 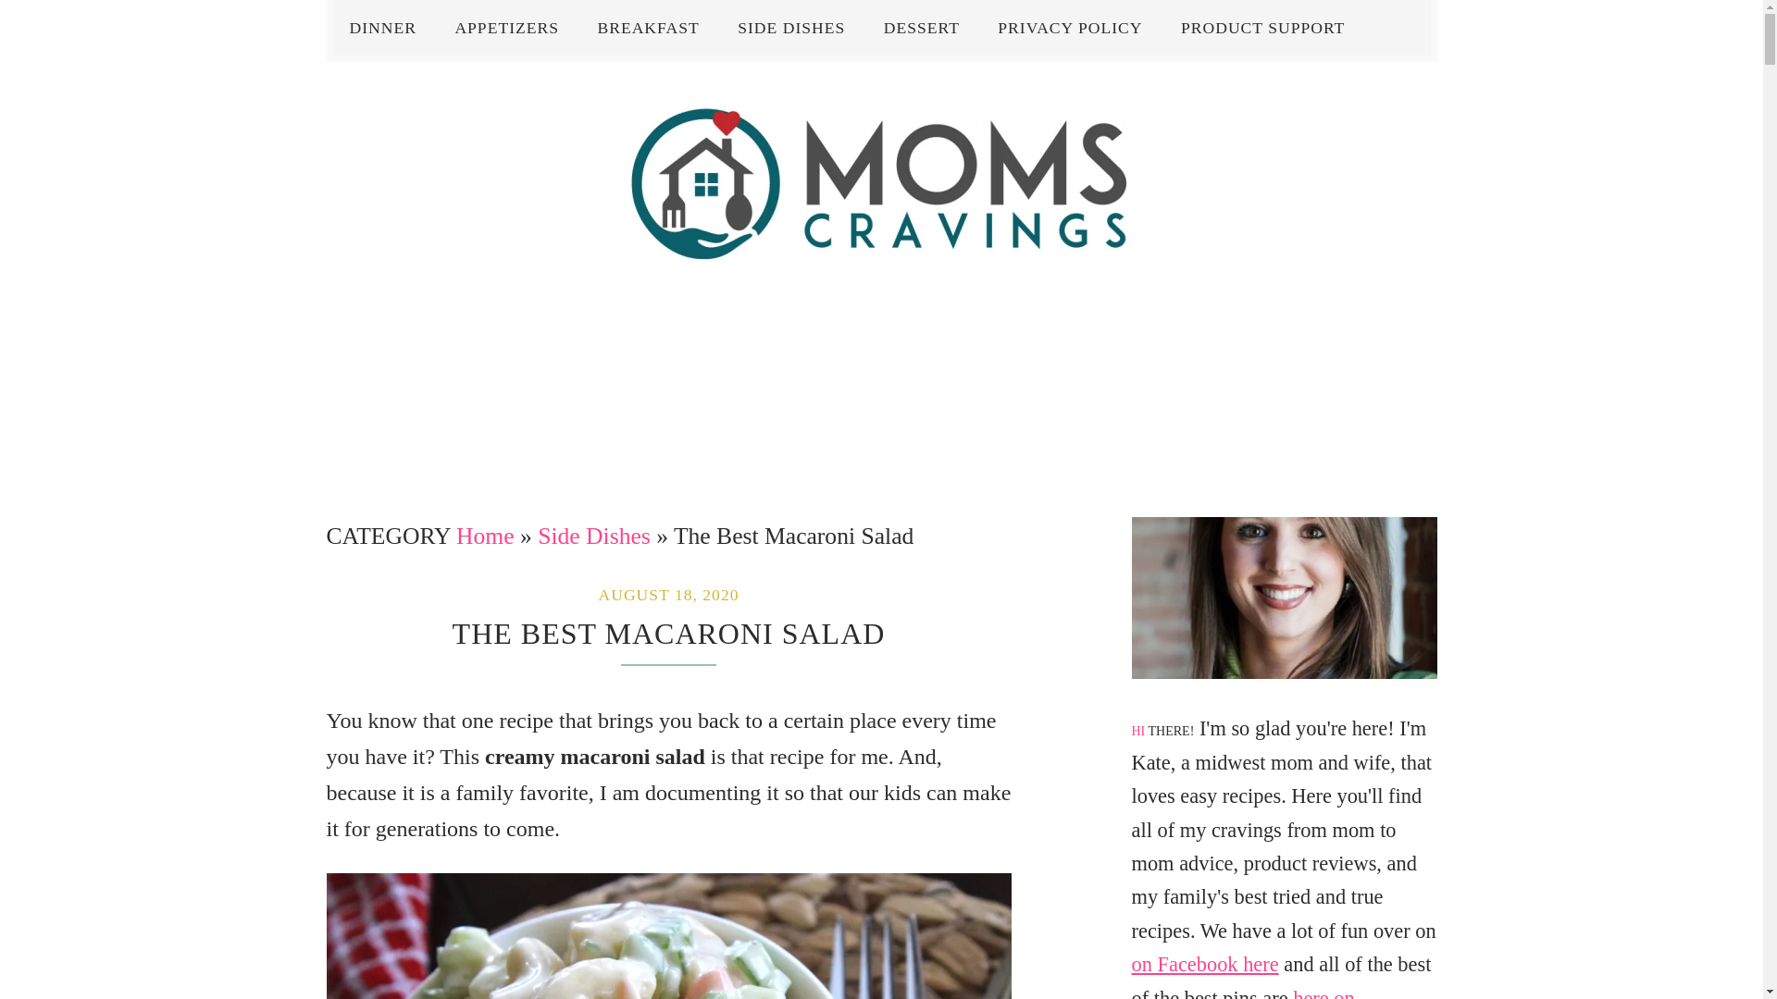 What do you see at coordinates (921, 28) in the screenshot?
I see `DESSERT` at bounding box center [921, 28].